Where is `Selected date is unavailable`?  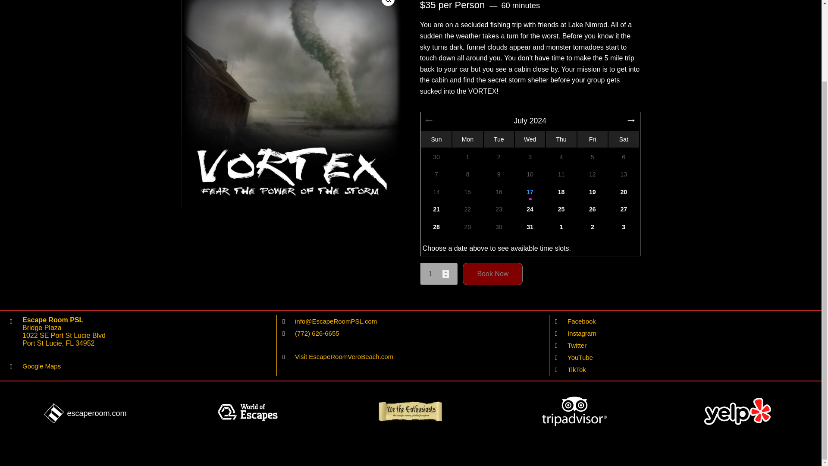 Selected date is unavailable is located at coordinates (561, 157).